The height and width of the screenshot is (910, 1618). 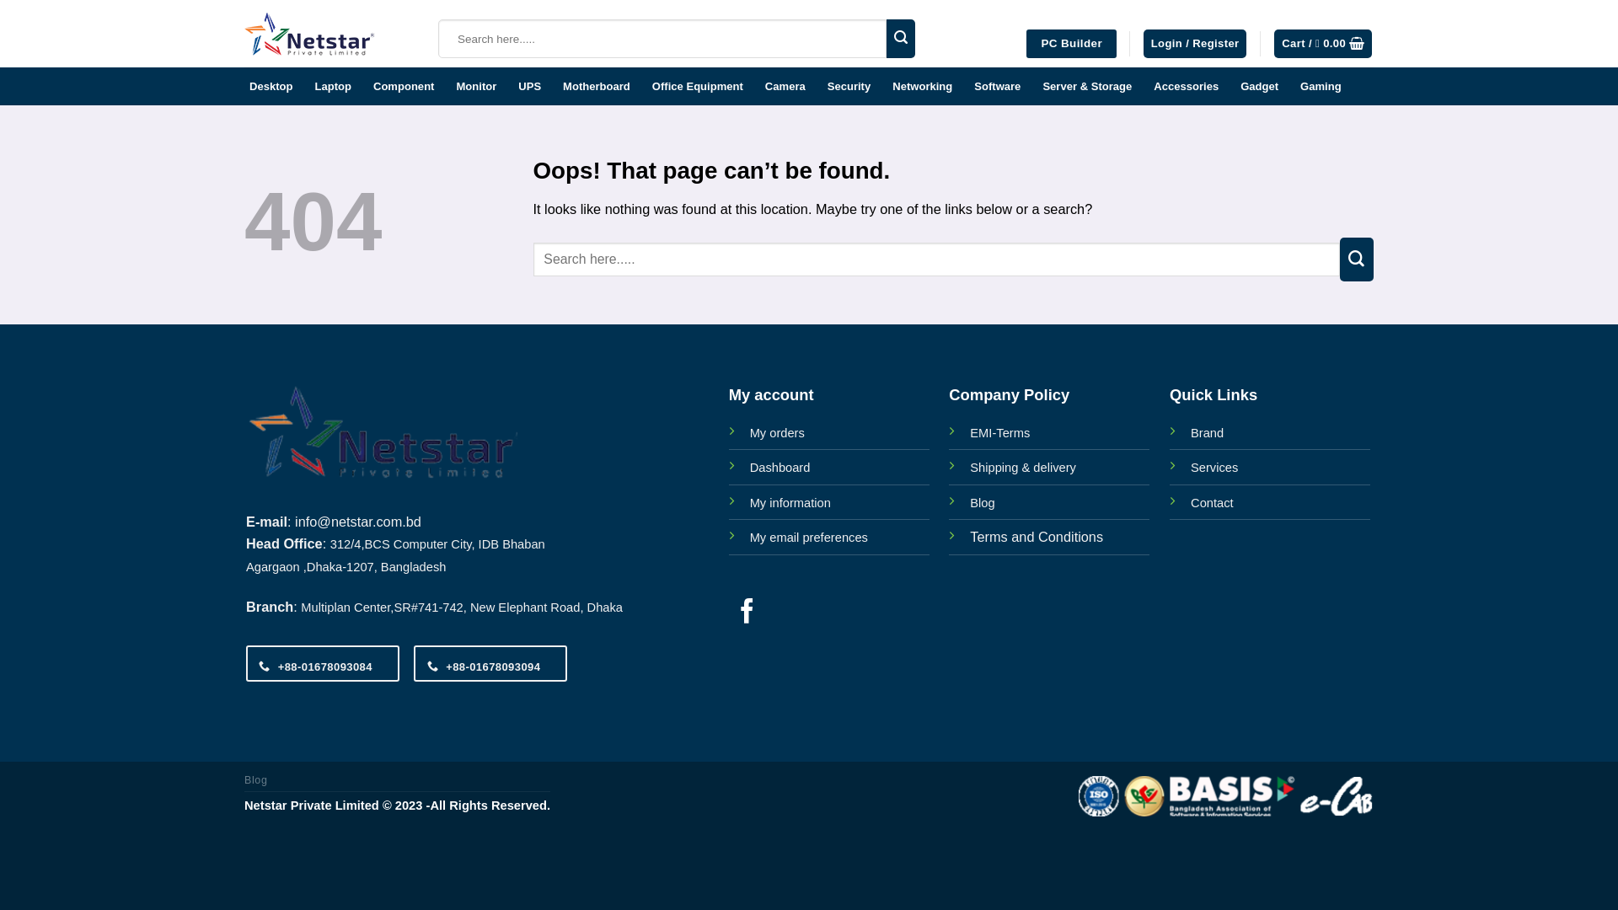 I want to click on Desktop, so click(x=271, y=86).